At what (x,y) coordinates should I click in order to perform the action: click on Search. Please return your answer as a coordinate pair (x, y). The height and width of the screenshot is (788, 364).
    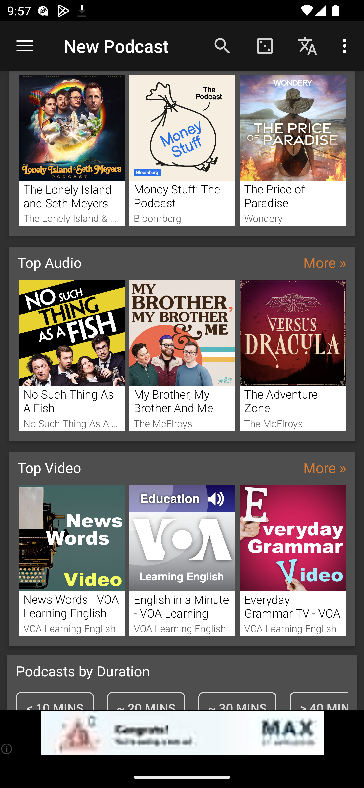
    Looking at the image, I should click on (222, 45).